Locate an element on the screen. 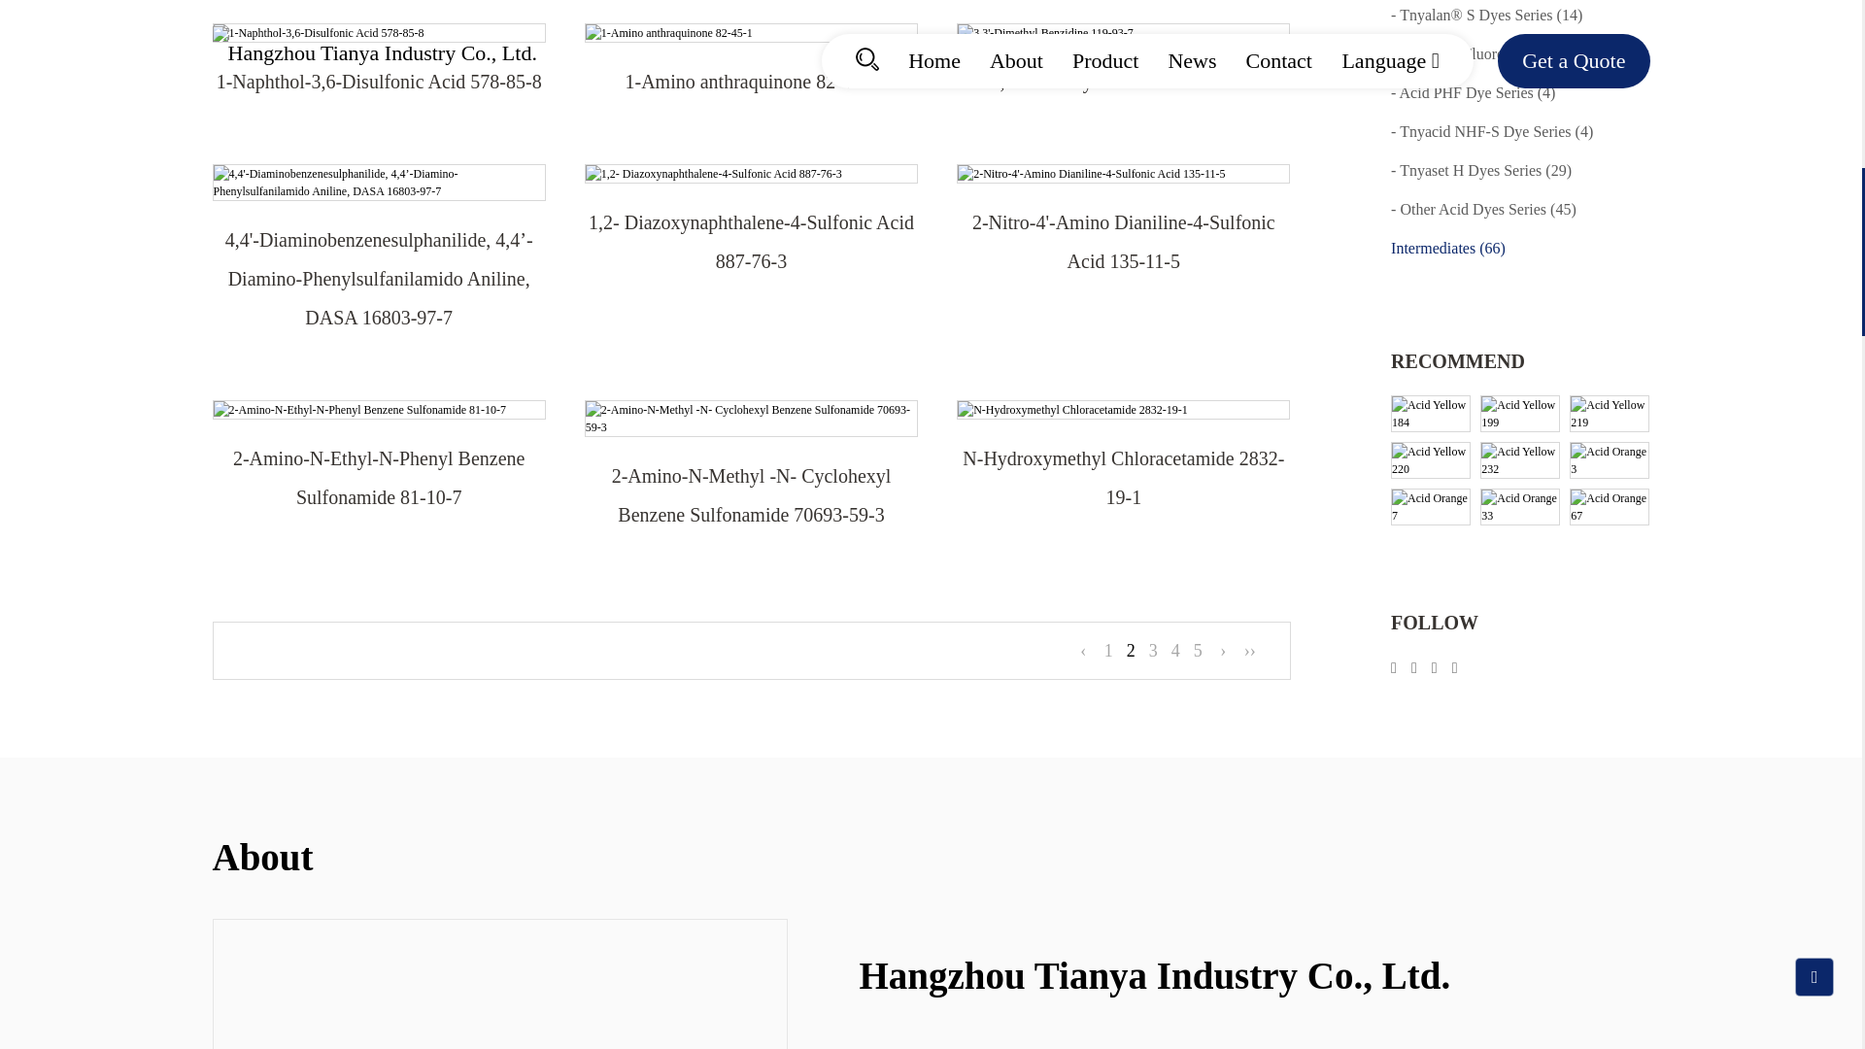 This screenshot has width=1865, height=1049.  1,2- Diazoxynaphthalene-4-Sulfonic Acid 887-76-3 is located at coordinates (751, 173).